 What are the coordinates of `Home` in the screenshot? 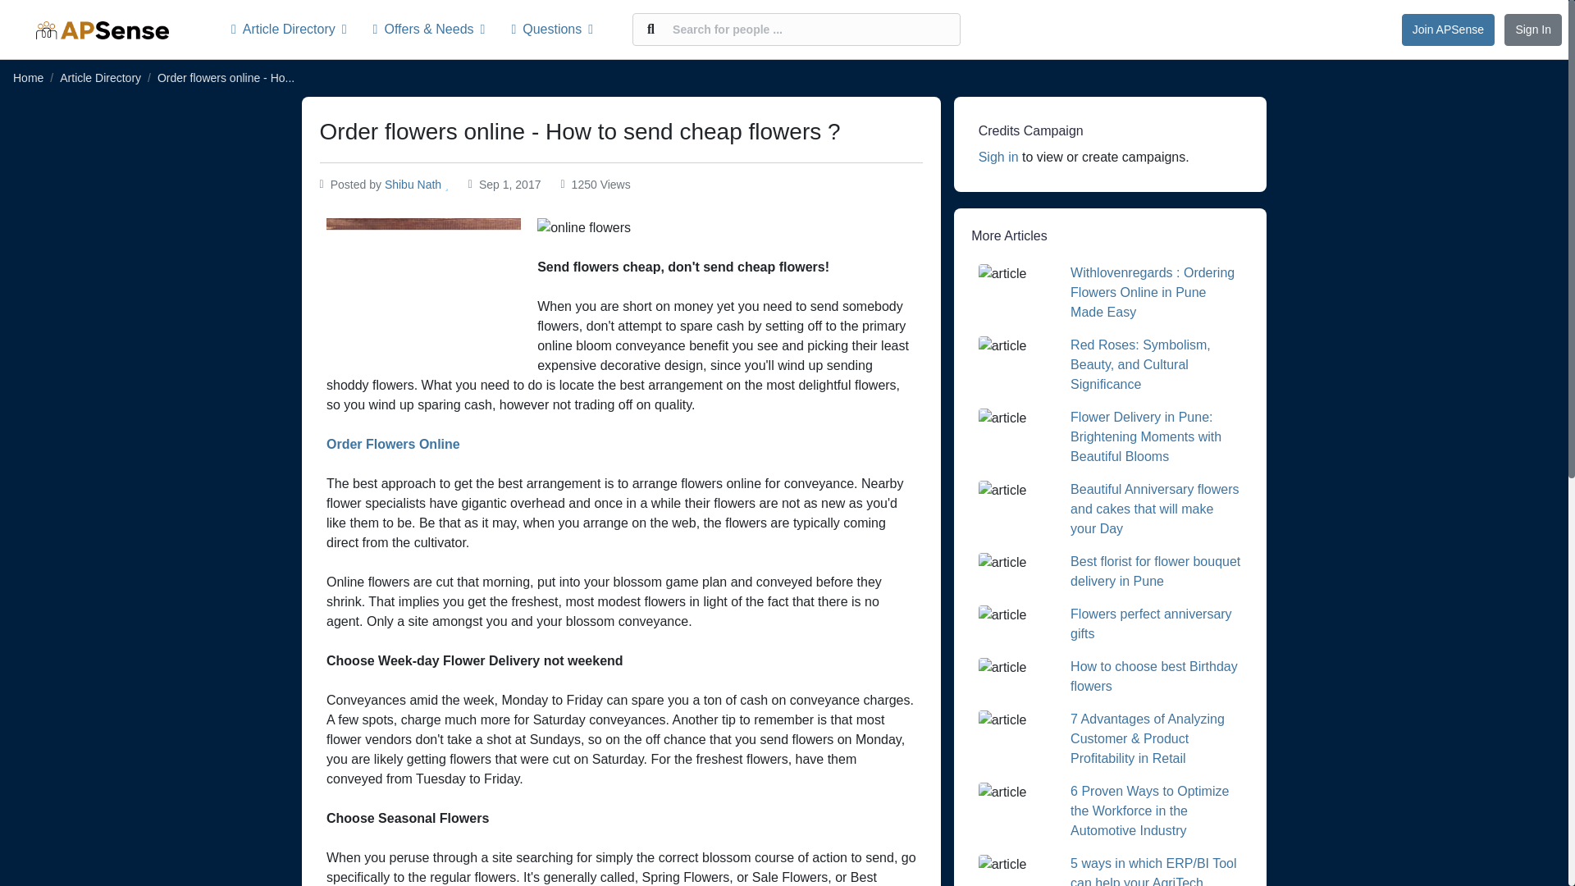 It's located at (28, 77).